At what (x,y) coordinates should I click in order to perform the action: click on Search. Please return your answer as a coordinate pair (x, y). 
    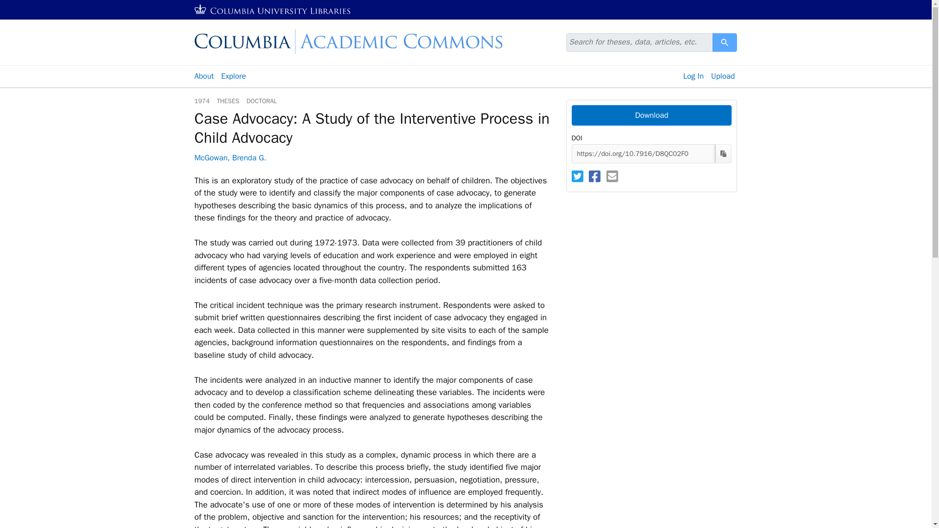
    Looking at the image, I should click on (725, 42).